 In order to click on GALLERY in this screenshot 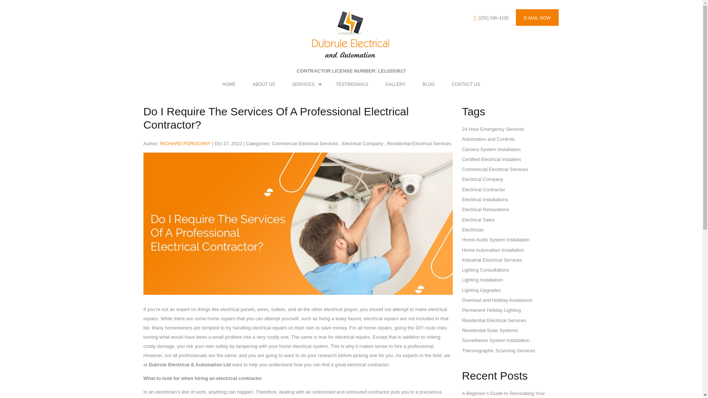, I will do `click(395, 84)`.